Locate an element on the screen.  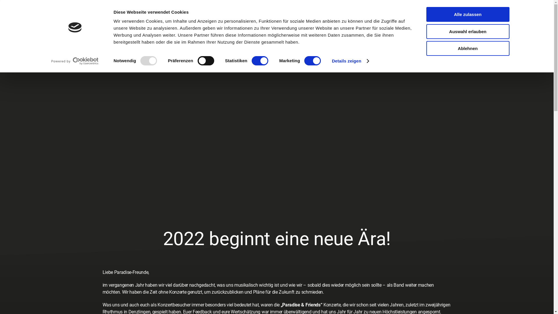
FB is located at coordinates (47, 35).